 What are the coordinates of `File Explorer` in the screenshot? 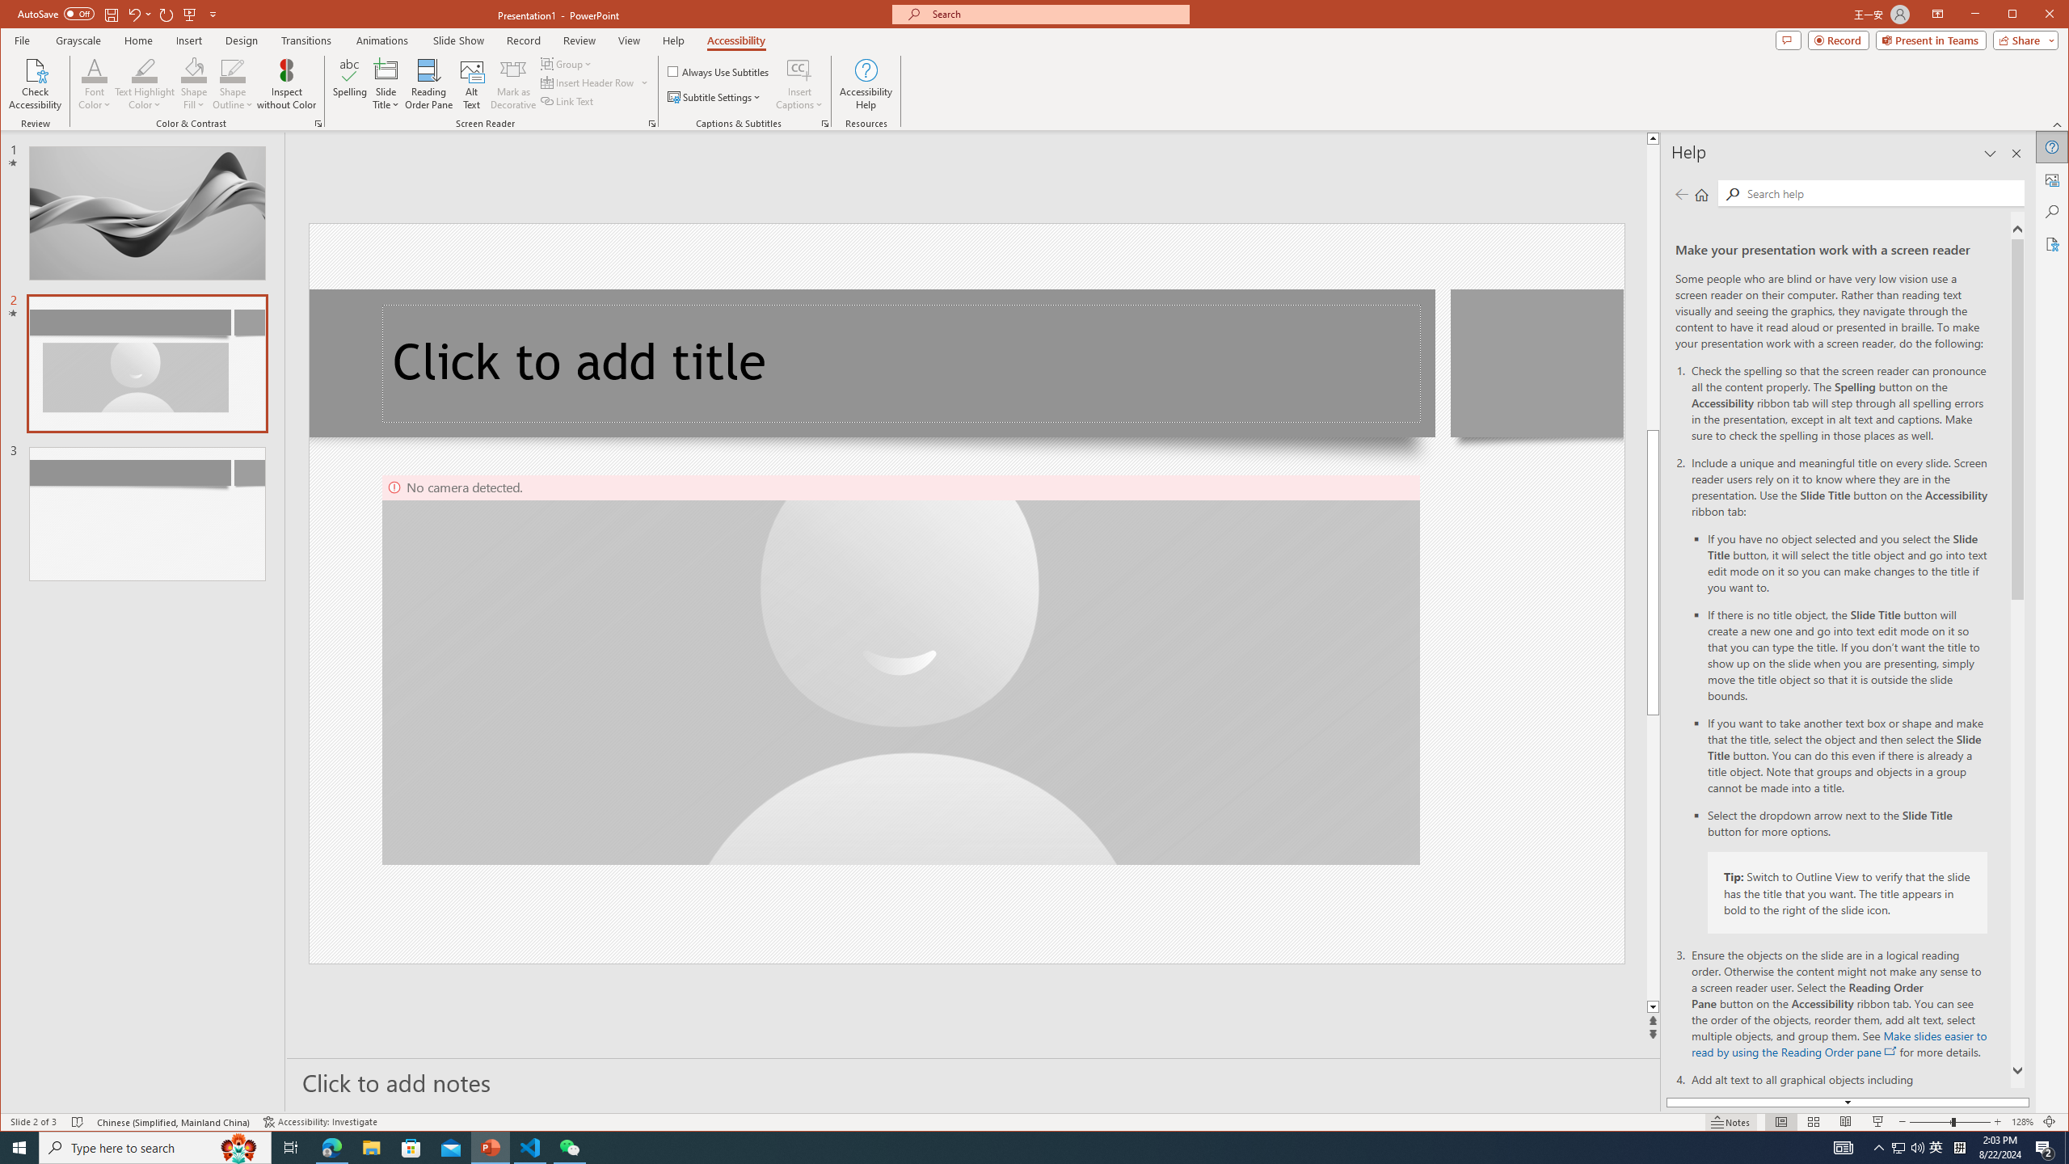 It's located at (78, 1122).